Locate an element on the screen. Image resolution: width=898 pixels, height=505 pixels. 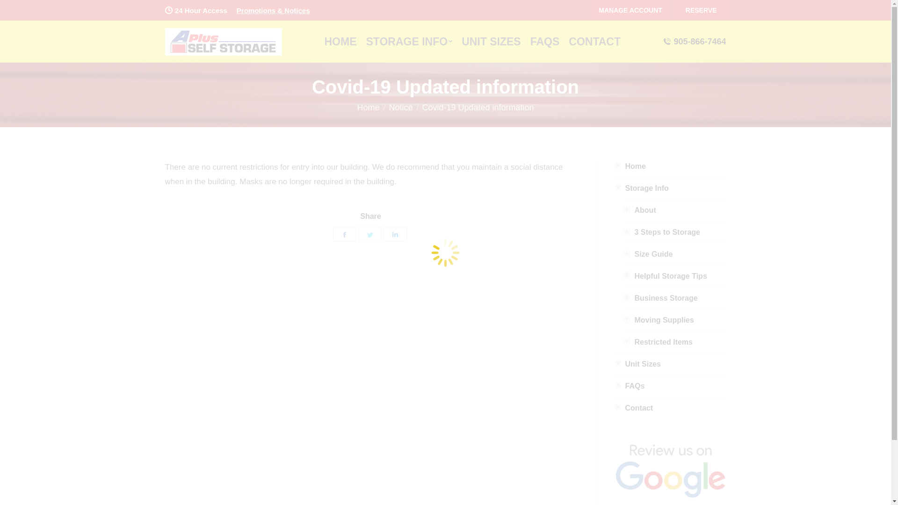
STORAGE INFO is located at coordinates (409, 42).